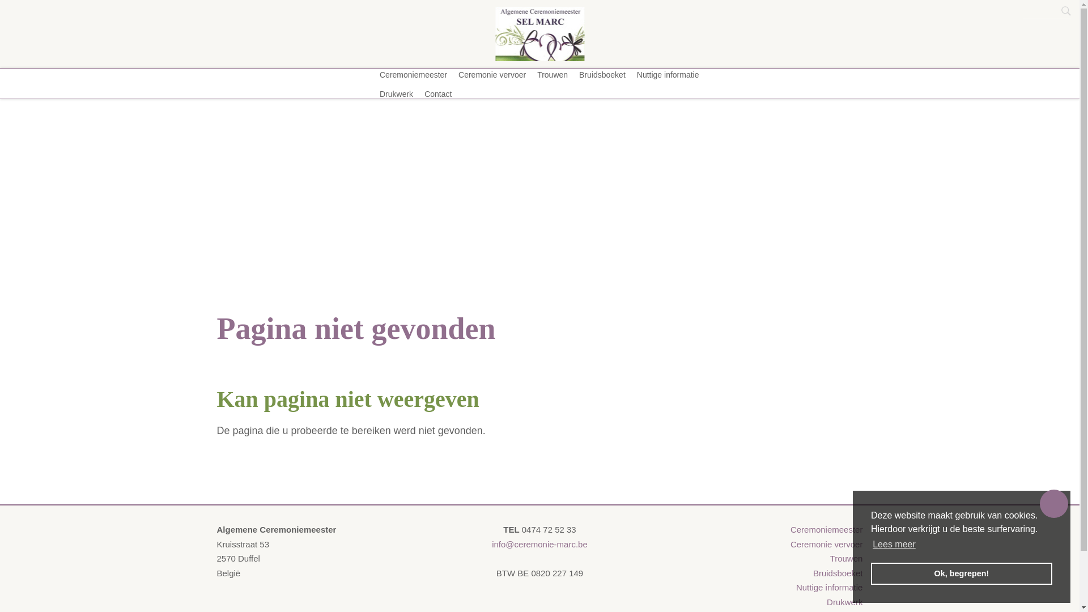 This screenshot has width=1088, height=612. Describe the element at coordinates (414, 74) in the screenshot. I see `Ceremoniemeester` at that location.